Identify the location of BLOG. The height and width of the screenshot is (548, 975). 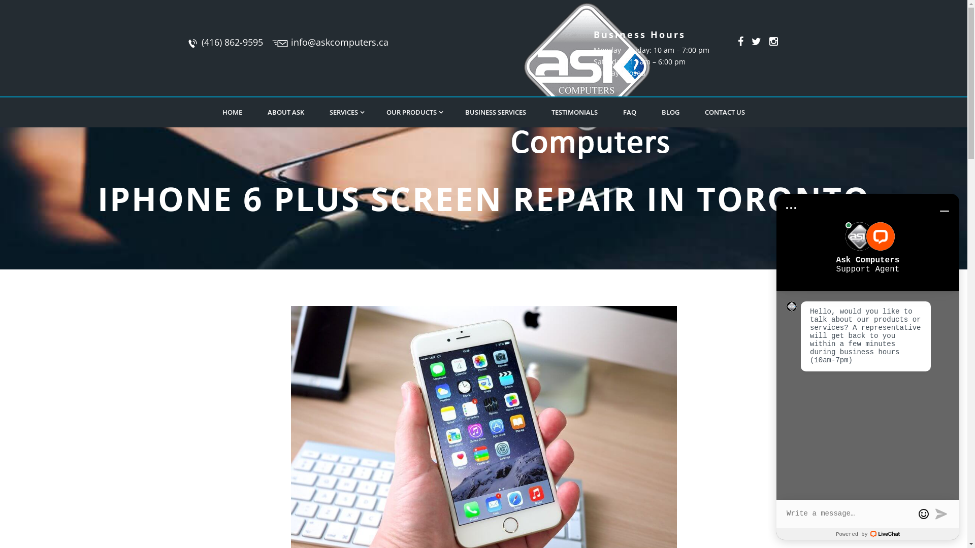
(670, 113).